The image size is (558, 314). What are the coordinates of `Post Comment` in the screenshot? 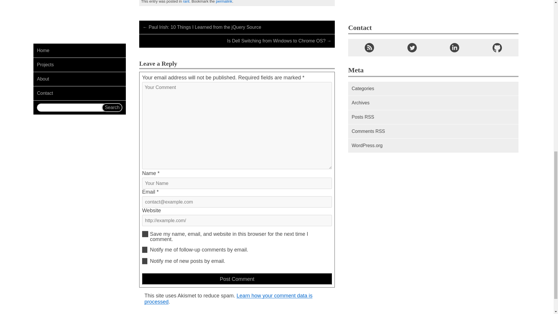 It's located at (237, 279).